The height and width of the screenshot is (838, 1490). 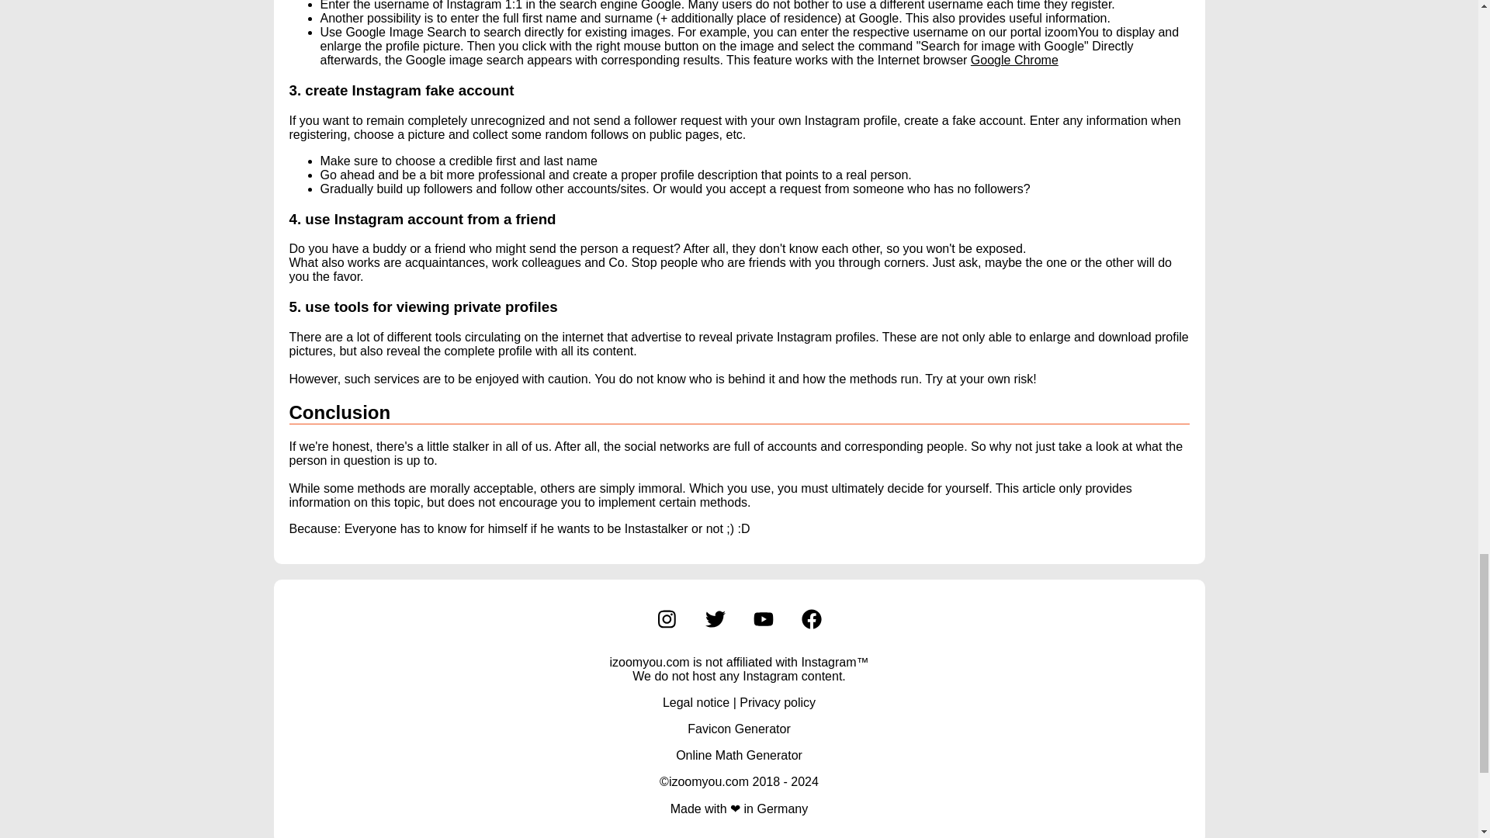 I want to click on izoomYou on Instagram, so click(x=666, y=618).